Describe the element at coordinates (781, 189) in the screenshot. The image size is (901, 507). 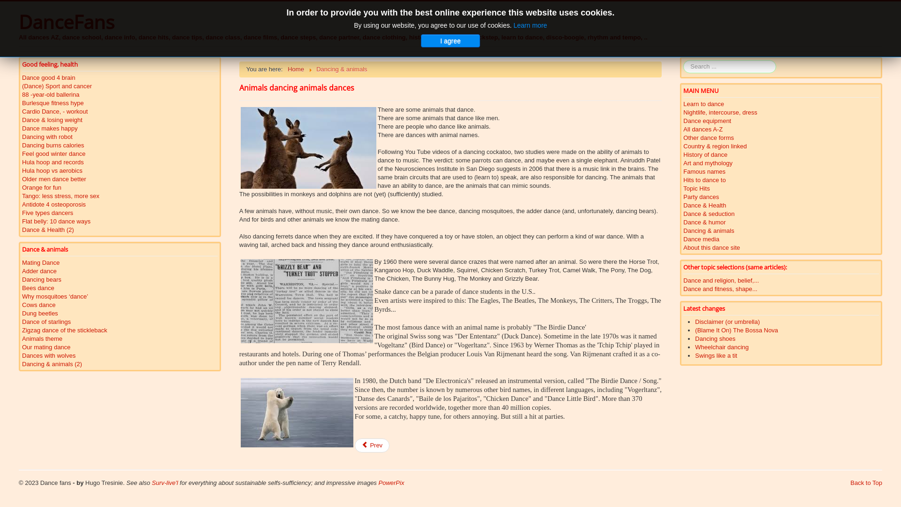
I see `Topic Hits` at that location.